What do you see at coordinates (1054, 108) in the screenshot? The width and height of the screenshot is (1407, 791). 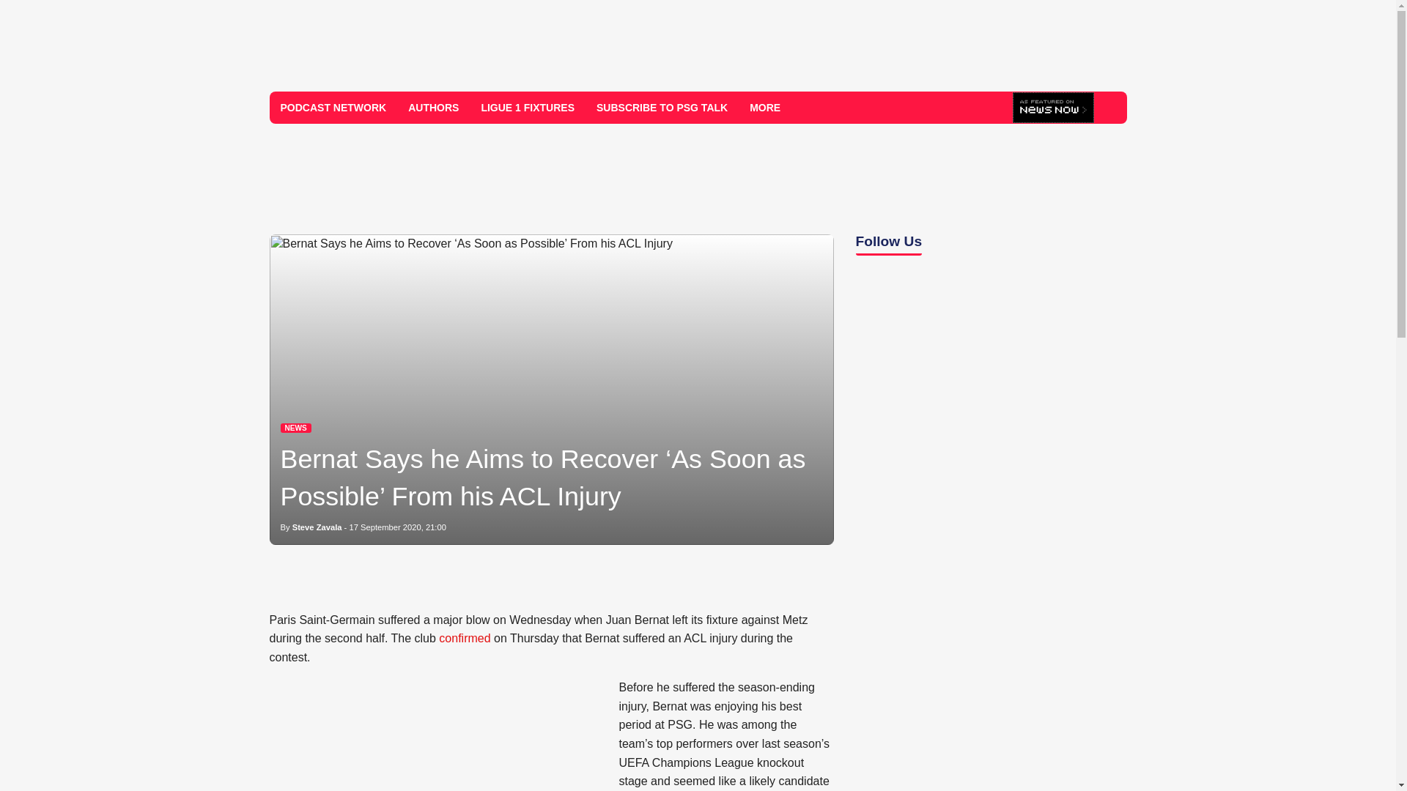 I see `Click here for more PSG news from NewsNow` at bounding box center [1054, 108].